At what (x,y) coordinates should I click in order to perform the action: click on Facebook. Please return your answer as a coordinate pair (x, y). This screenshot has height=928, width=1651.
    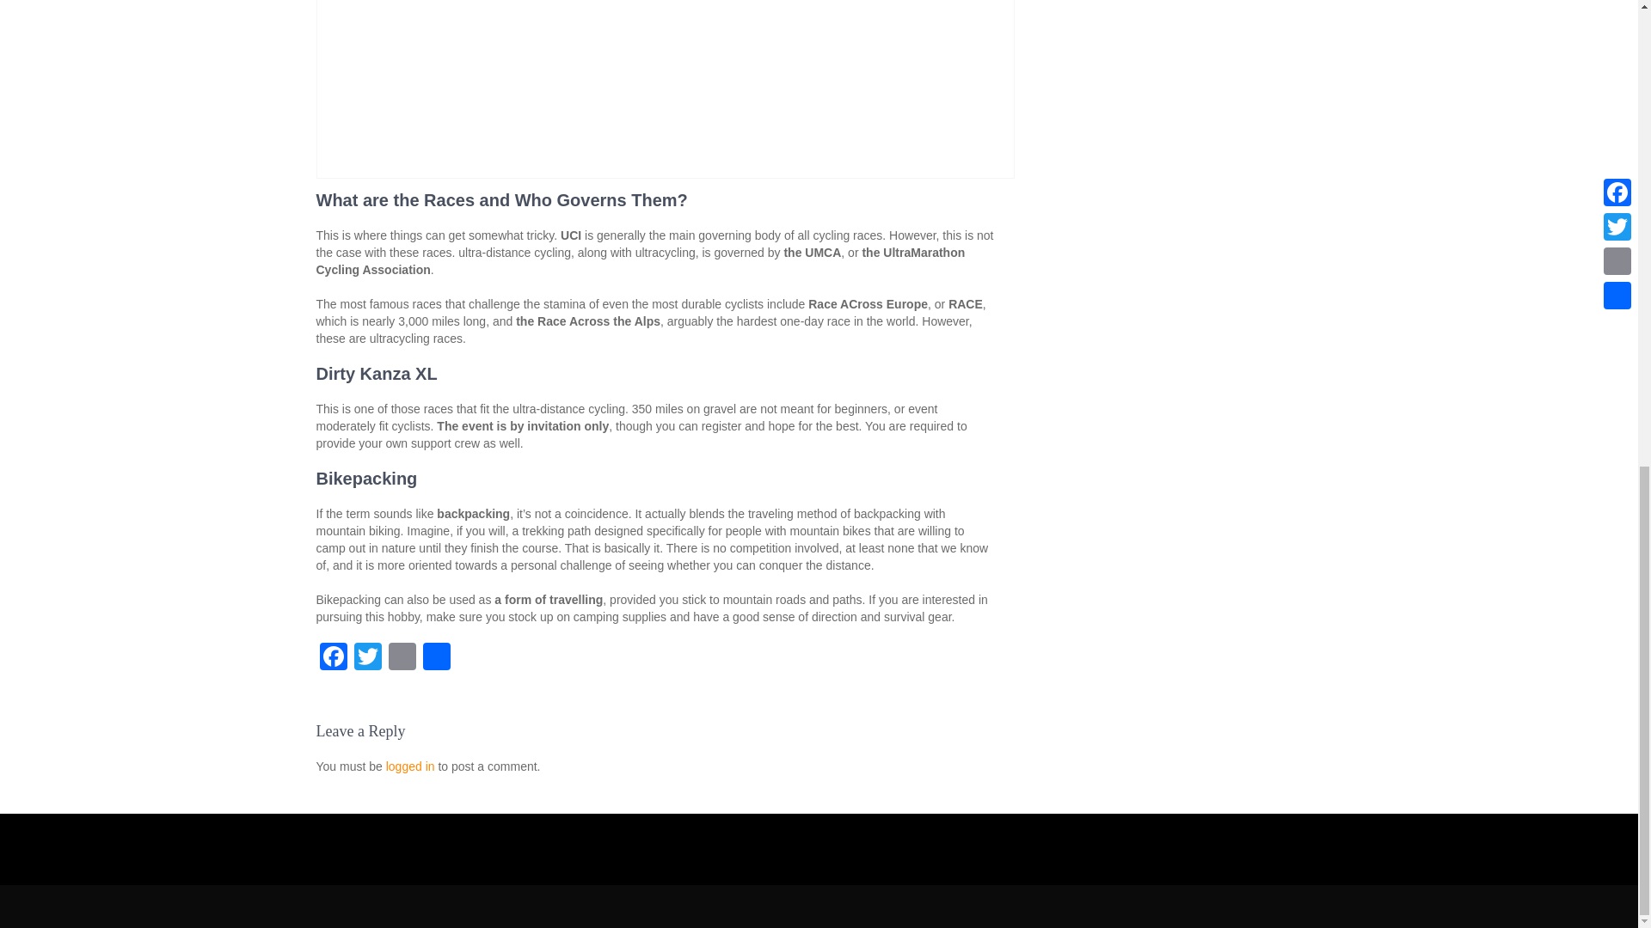
    Looking at the image, I should click on (334, 658).